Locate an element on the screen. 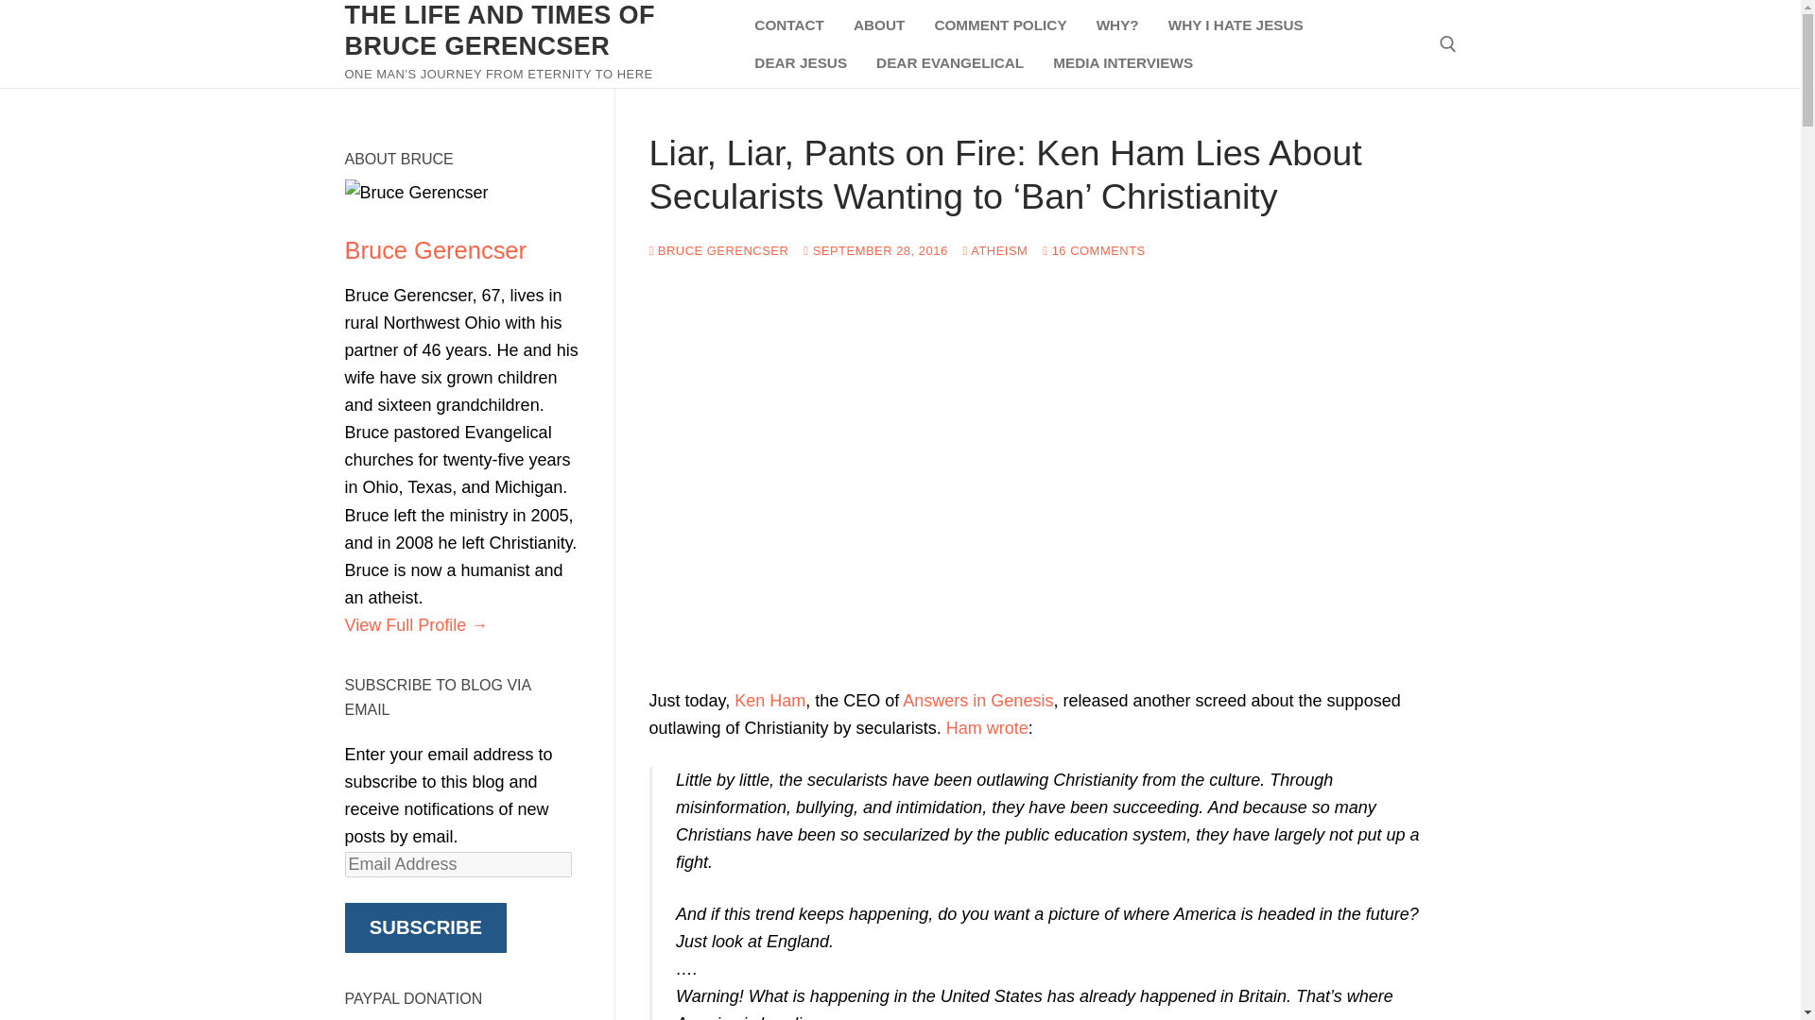 The width and height of the screenshot is (1815, 1020). 16 COMMENTS is located at coordinates (1093, 251).